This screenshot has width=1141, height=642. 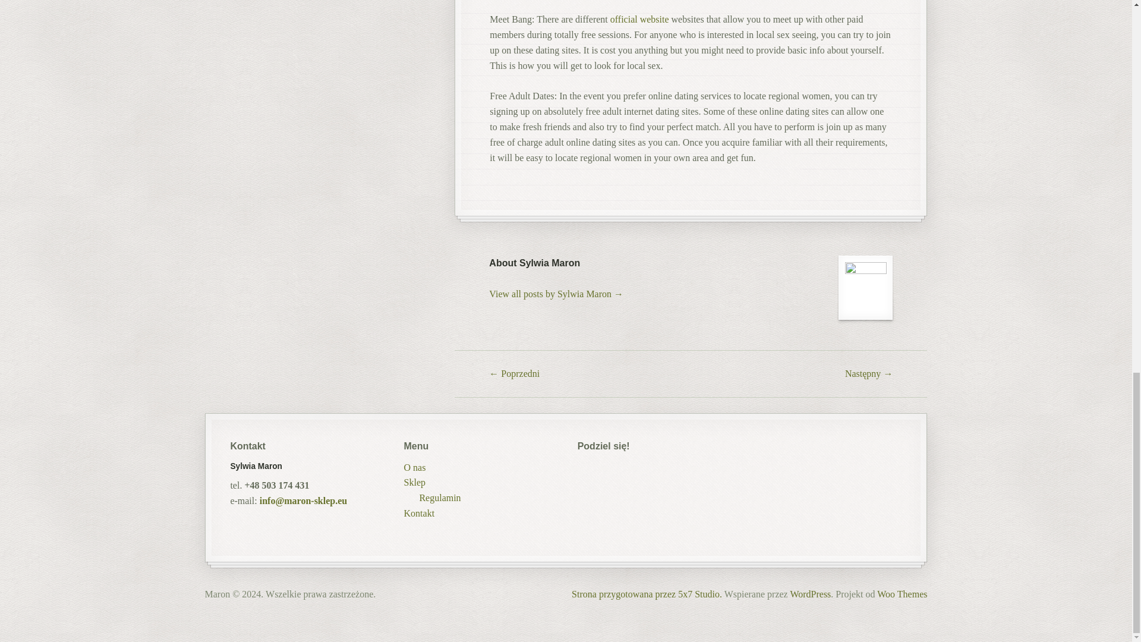 I want to click on Kontakt, so click(x=419, y=513).